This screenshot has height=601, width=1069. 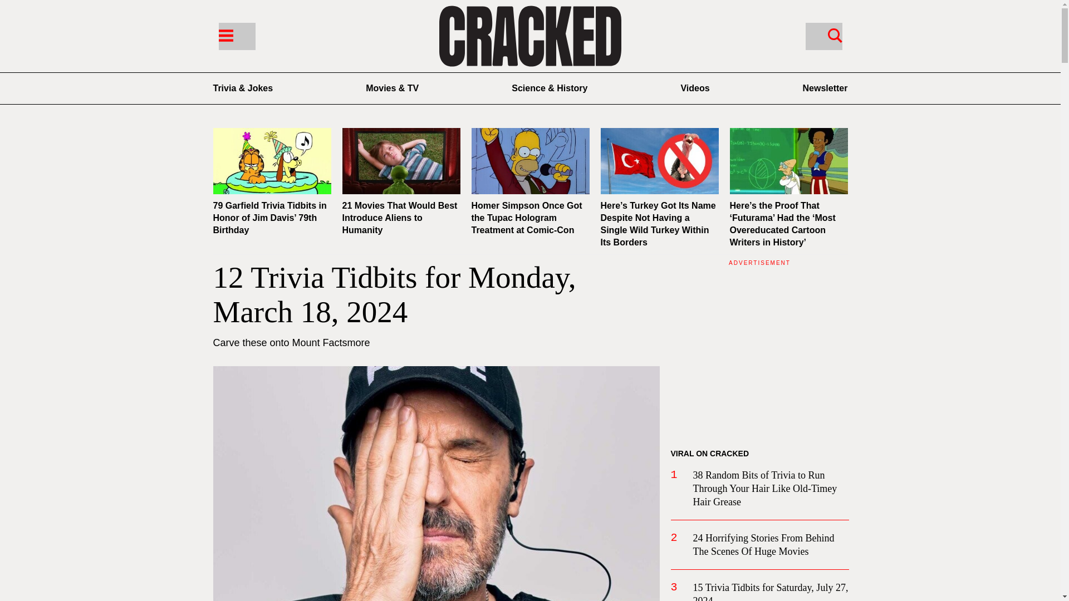 What do you see at coordinates (825, 88) in the screenshot?
I see `Newsletter` at bounding box center [825, 88].